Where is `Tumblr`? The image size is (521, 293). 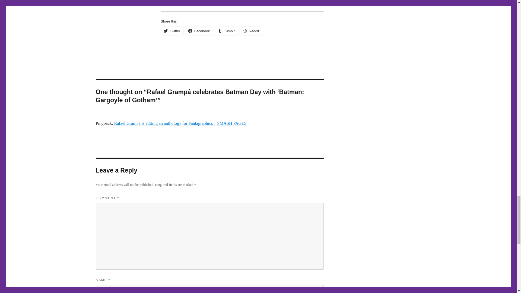 Tumblr is located at coordinates (226, 31).